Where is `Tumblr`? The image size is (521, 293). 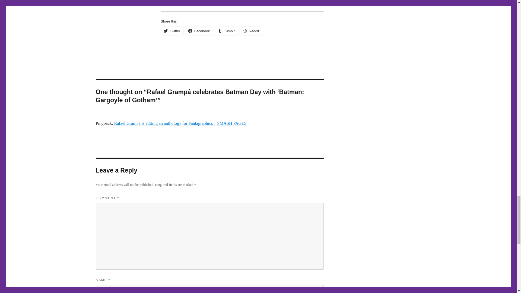 Tumblr is located at coordinates (226, 31).